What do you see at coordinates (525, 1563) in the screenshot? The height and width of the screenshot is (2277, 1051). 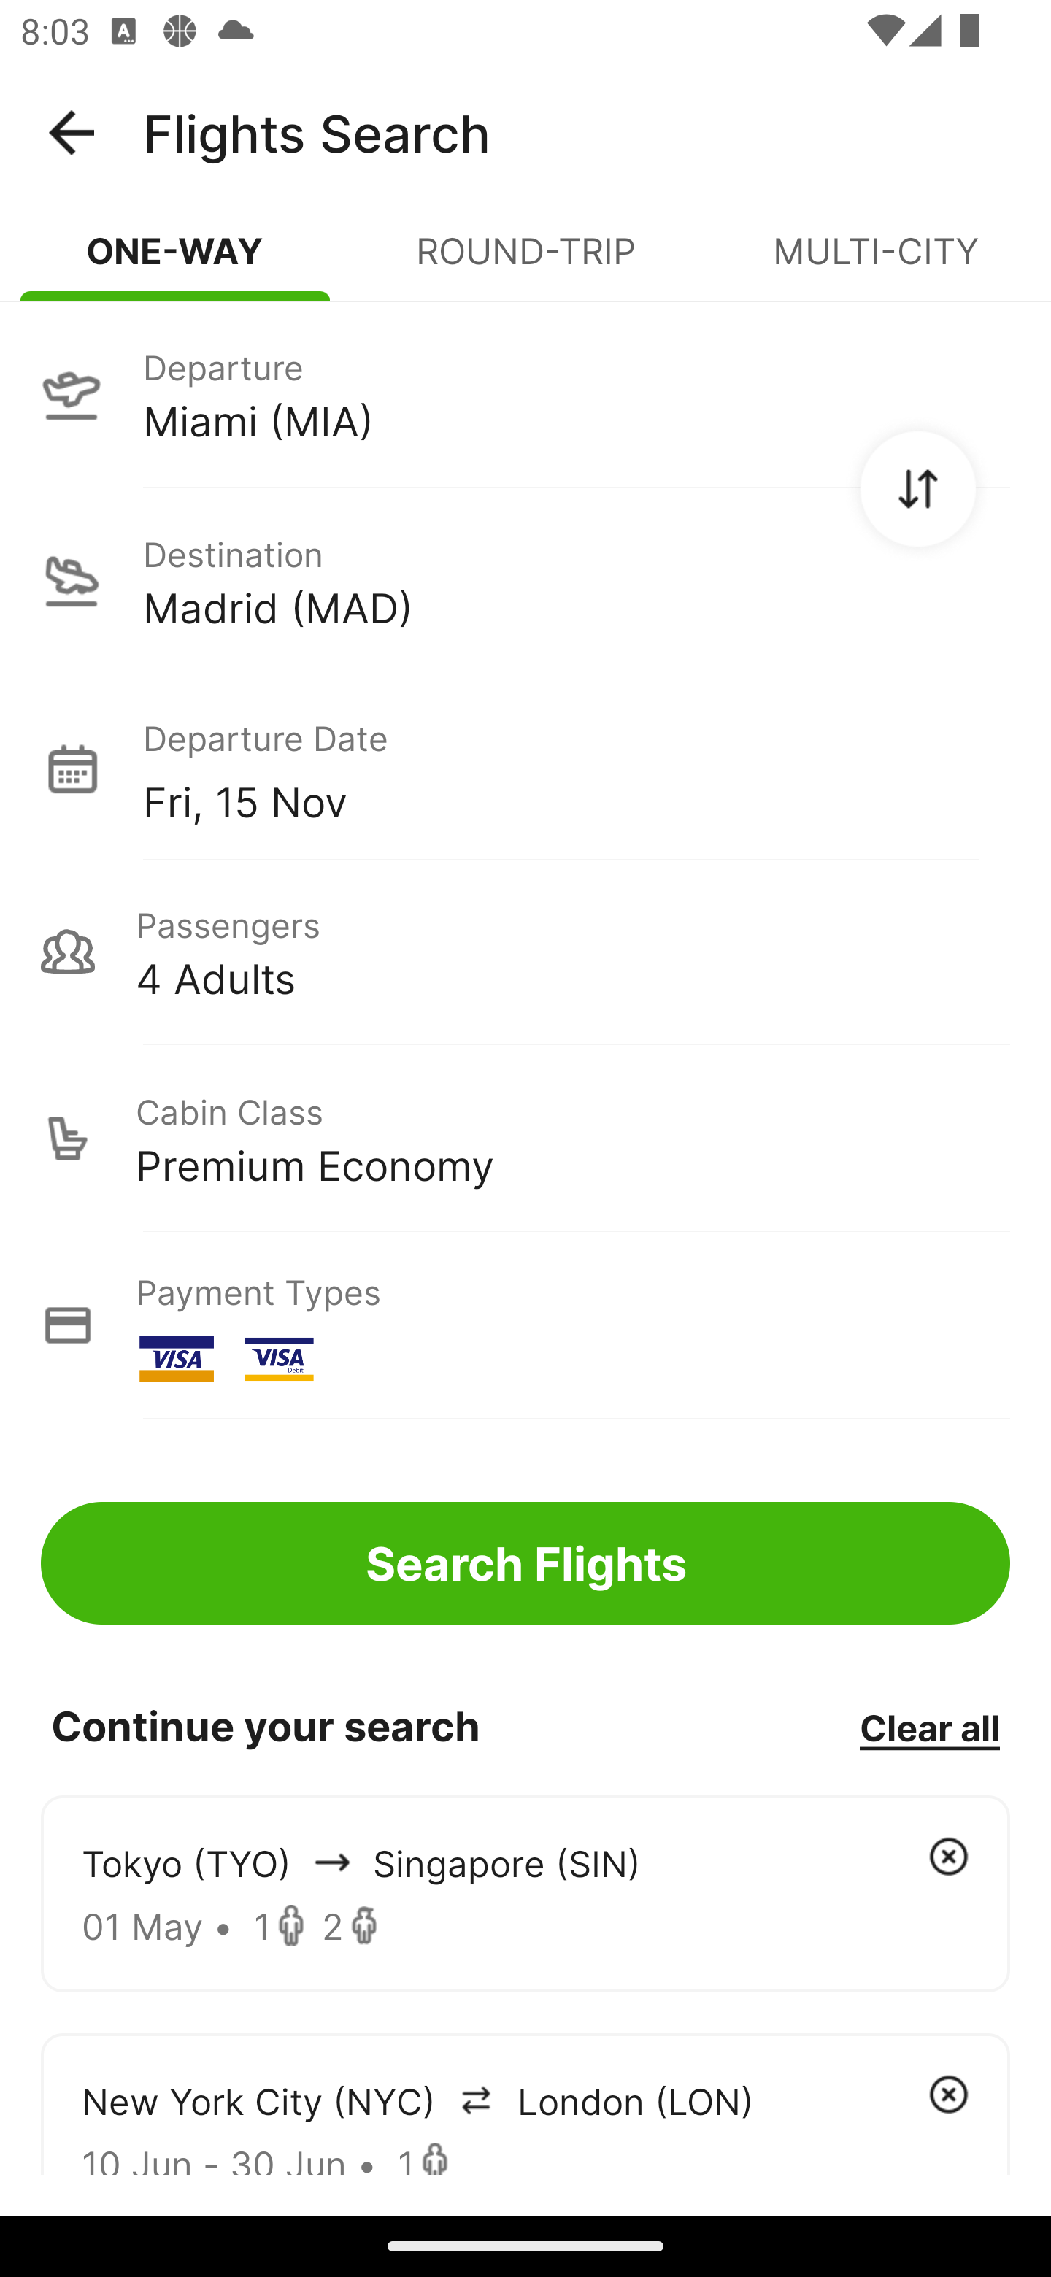 I see `Search Flights` at bounding box center [525, 1563].